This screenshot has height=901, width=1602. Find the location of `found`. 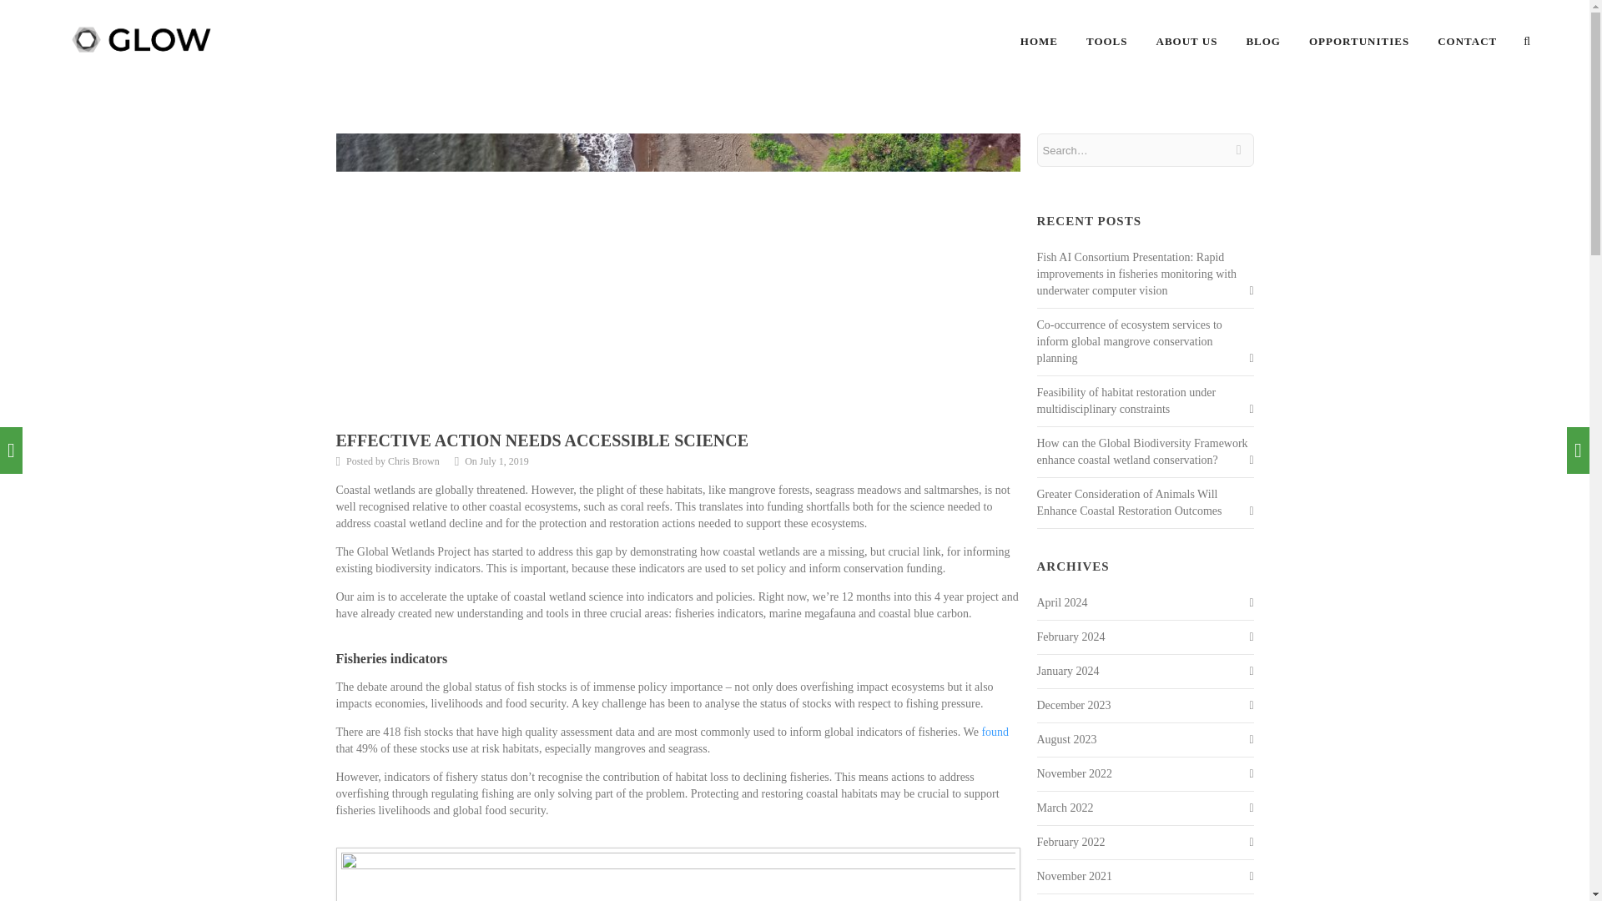

found is located at coordinates (995, 732).